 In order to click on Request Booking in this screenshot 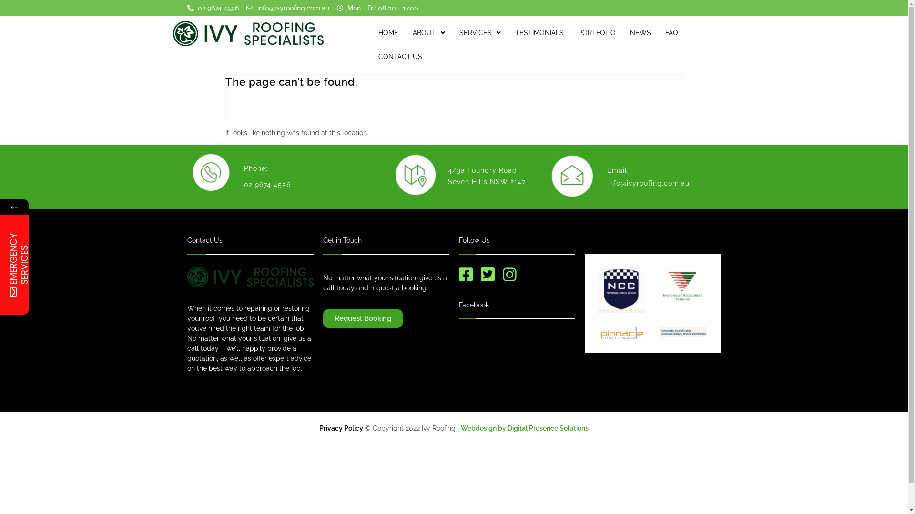, I will do `click(363, 319)`.